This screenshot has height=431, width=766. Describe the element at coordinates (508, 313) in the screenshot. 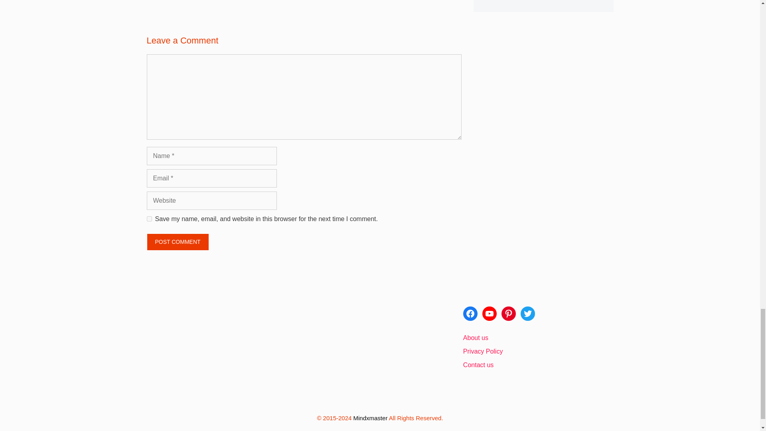

I see `Pinterest` at that location.